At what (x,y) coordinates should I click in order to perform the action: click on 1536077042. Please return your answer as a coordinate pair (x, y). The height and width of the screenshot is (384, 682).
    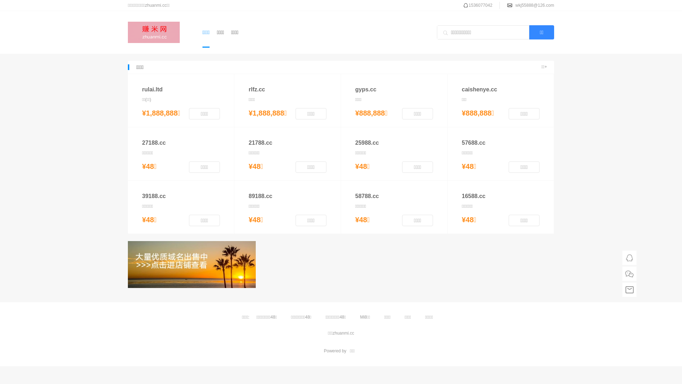
    Looking at the image, I should click on (480, 5).